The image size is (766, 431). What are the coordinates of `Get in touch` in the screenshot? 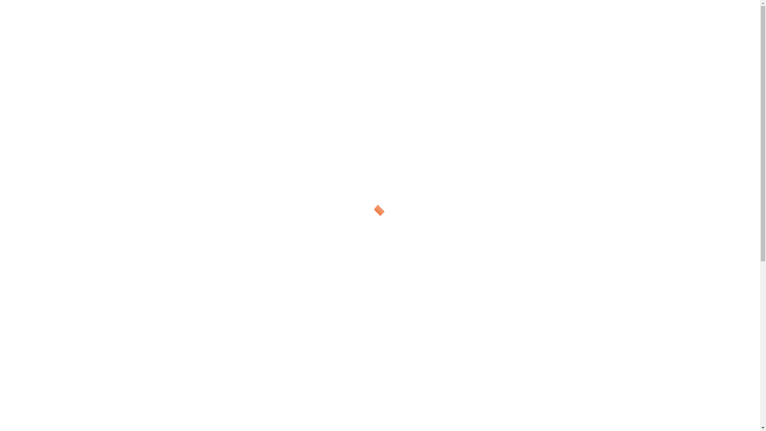 It's located at (473, 73).